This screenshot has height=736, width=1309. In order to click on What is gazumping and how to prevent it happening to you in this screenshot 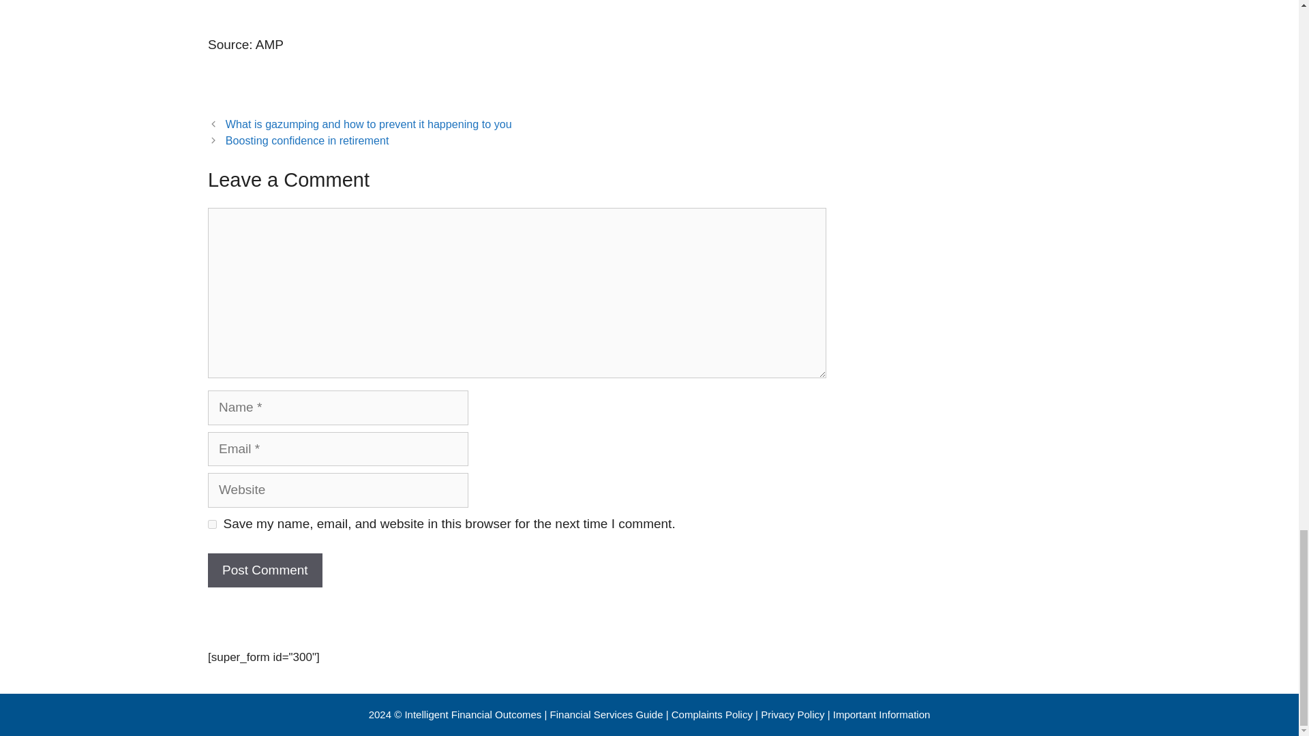, I will do `click(368, 124)`.